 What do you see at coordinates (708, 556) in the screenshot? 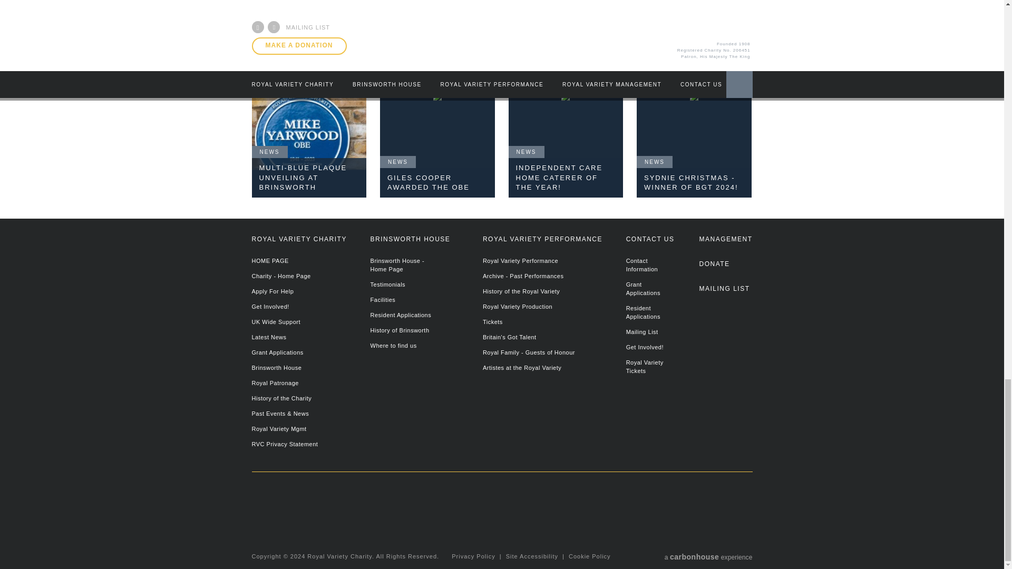
I see `a carbonhouse experience` at bounding box center [708, 556].